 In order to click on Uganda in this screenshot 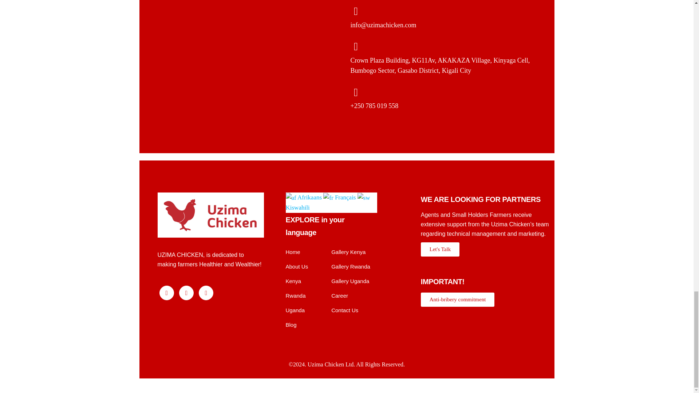, I will do `click(295, 310)`.